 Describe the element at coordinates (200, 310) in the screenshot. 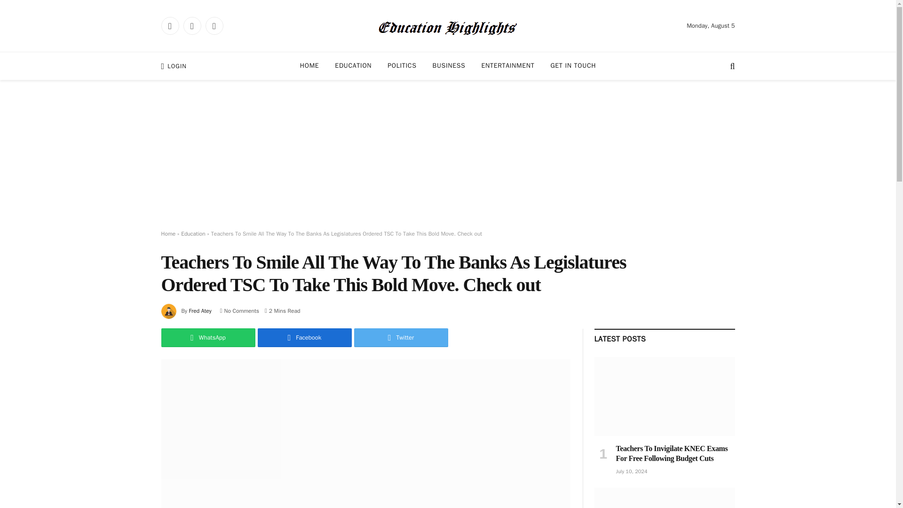

I see `Fred Atey` at that location.